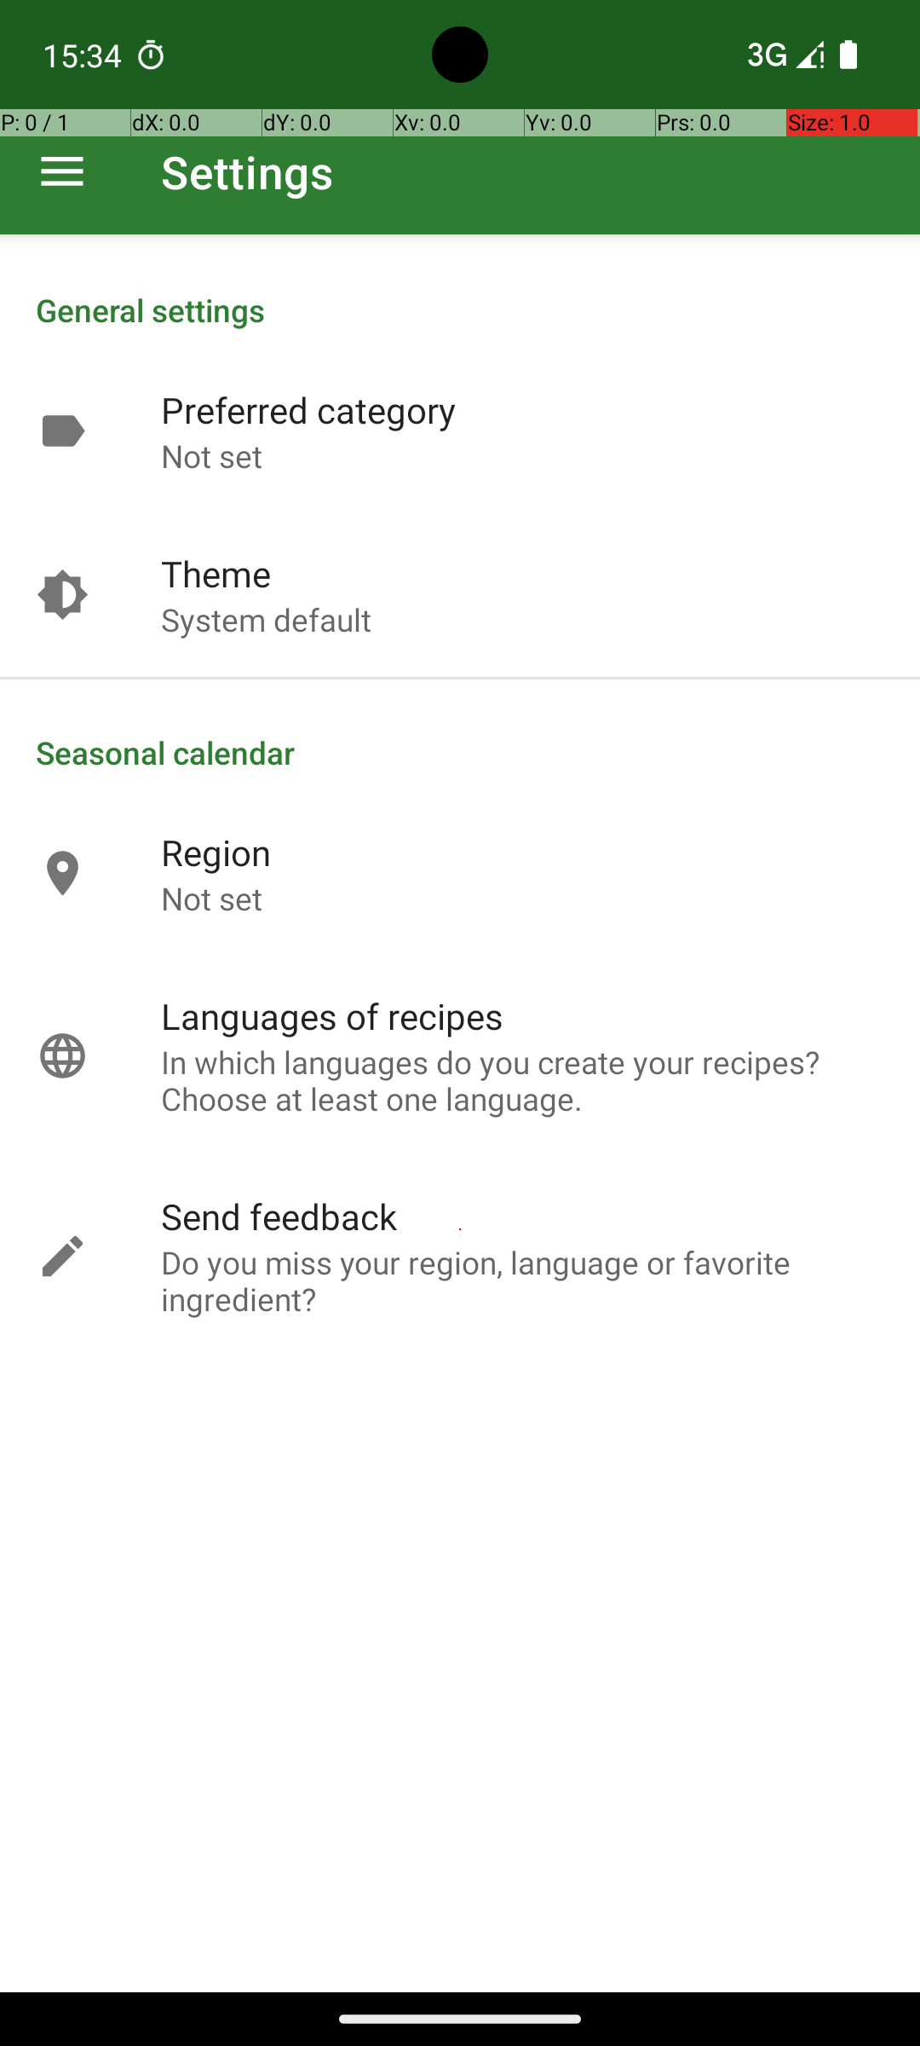  Describe the element at coordinates (523, 1280) in the screenshot. I see `Do you miss your region, language or favorite ingredient?` at that location.